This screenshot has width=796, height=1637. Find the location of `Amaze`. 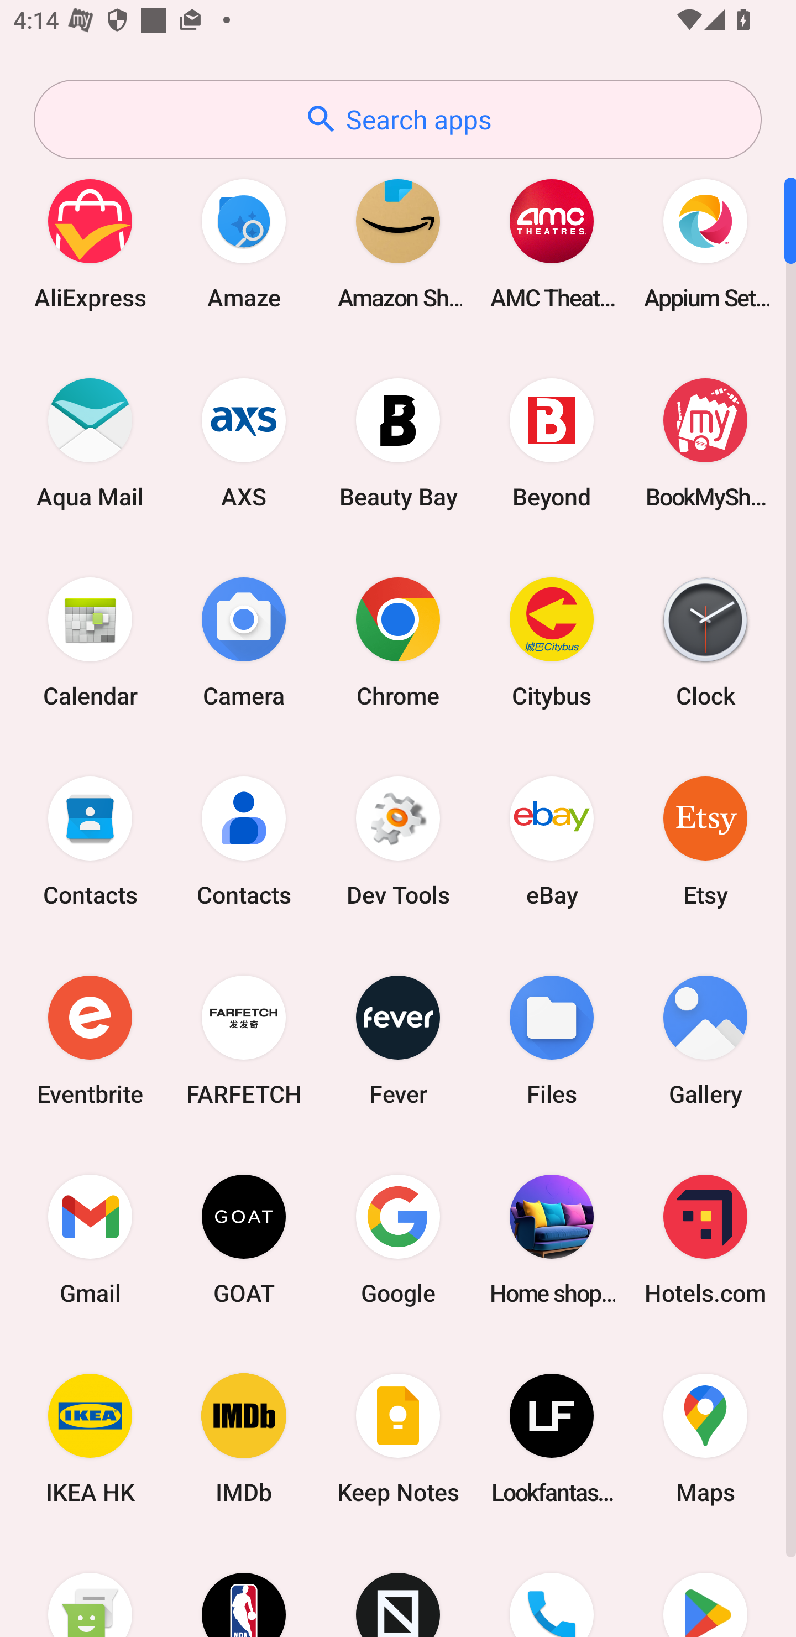

Amaze is located at coordinates (244, 243).